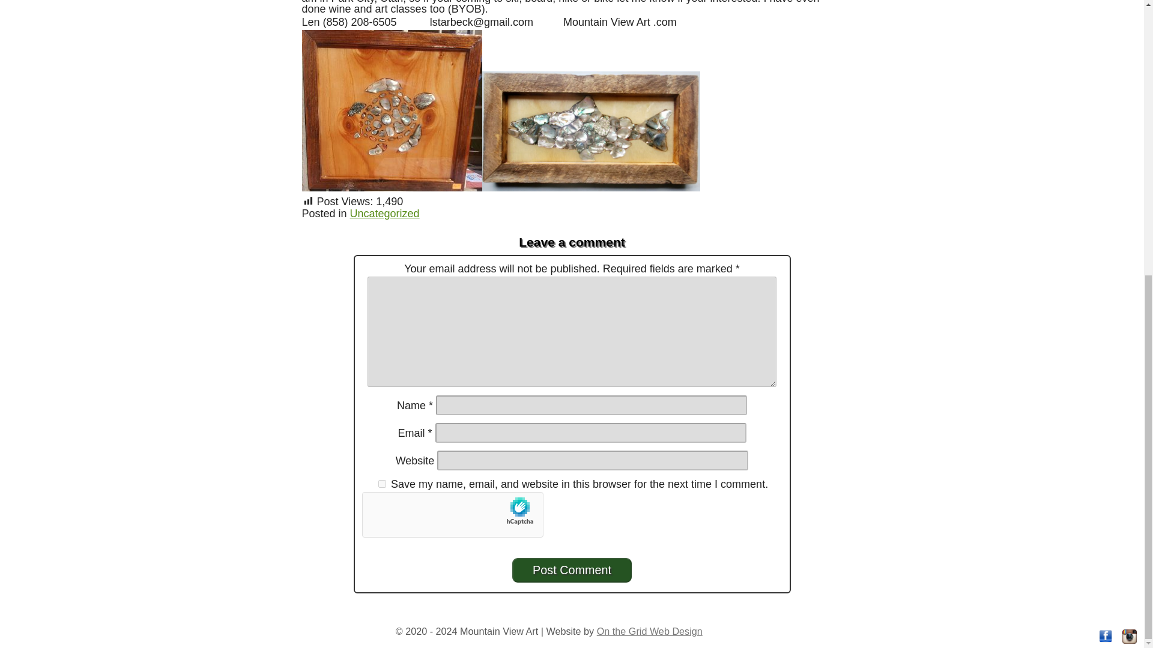 This screenshot has width=1153, height=648. What do you see at coordinates (384, 214) in the screenshot?
I see `Uncategorized` at bounding box center [384, 214].